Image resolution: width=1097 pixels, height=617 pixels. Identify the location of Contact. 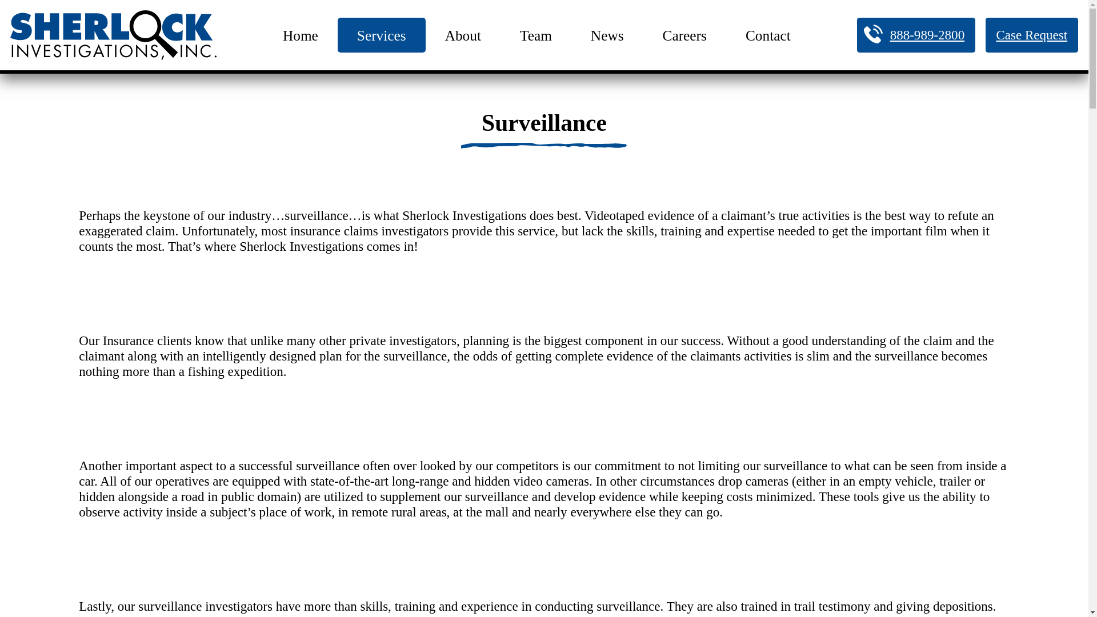
(768, 34).